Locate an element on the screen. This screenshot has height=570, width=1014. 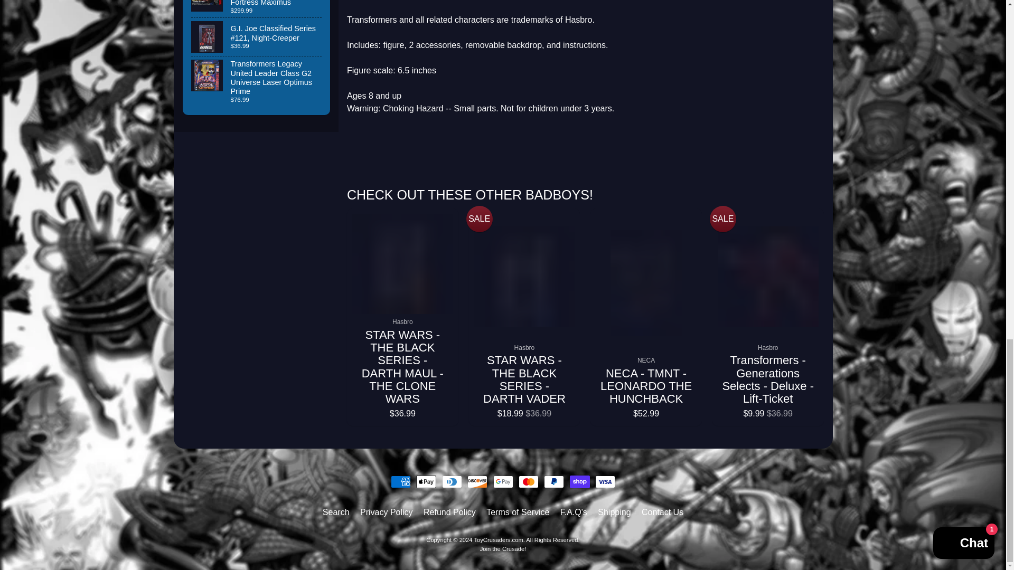
Apple Pay is located at coordinates (426, 481).